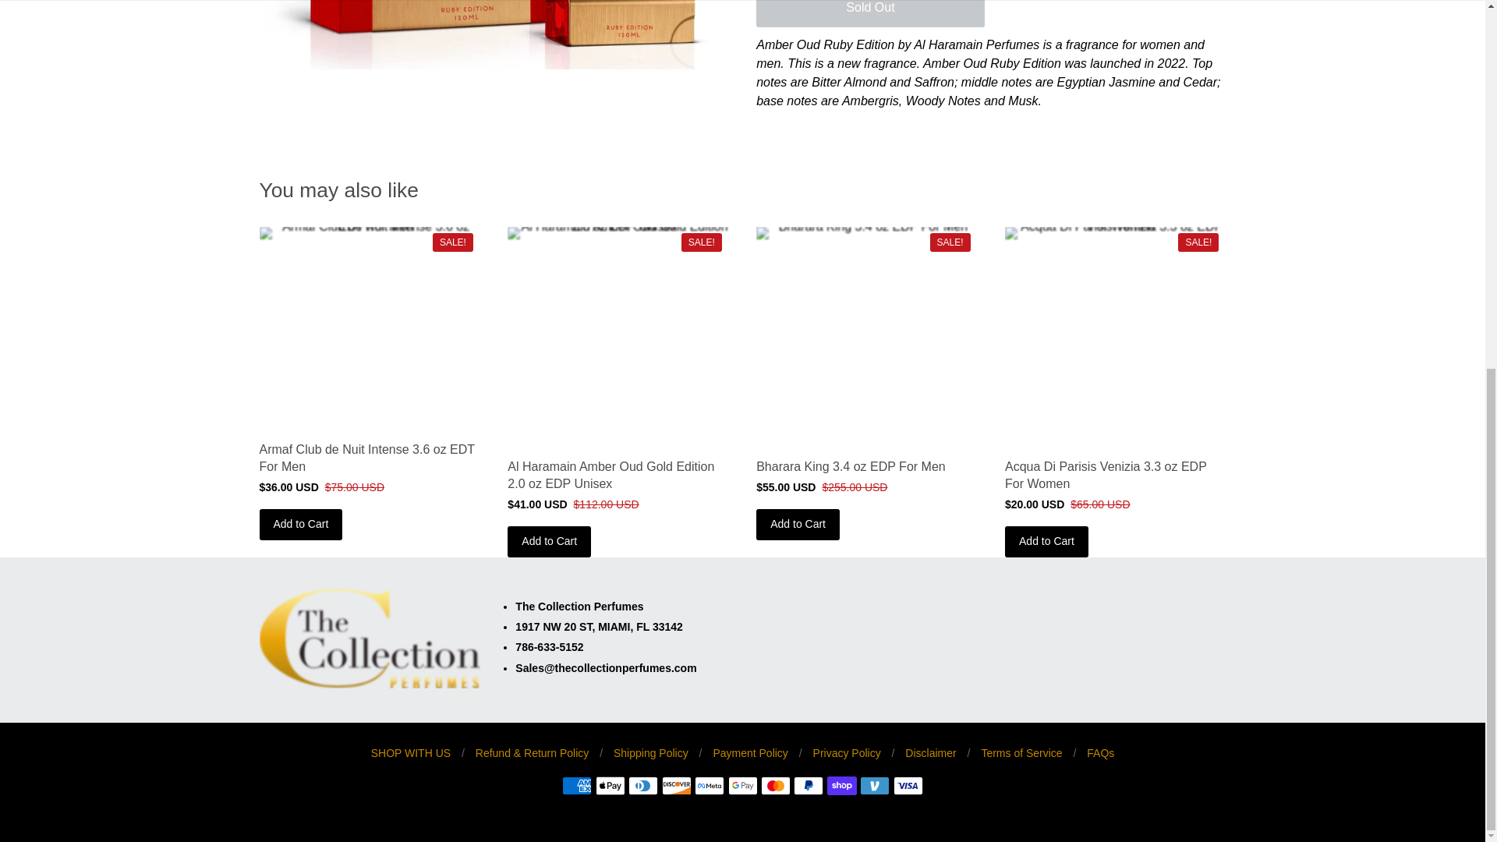 The height and width of the screenshot is (842, 1497). What do you see at coordinates (866, 337) in the screenshot?
I see `Bharara King 3.4 oz EDP For Men` at bounding box center [866, 337].